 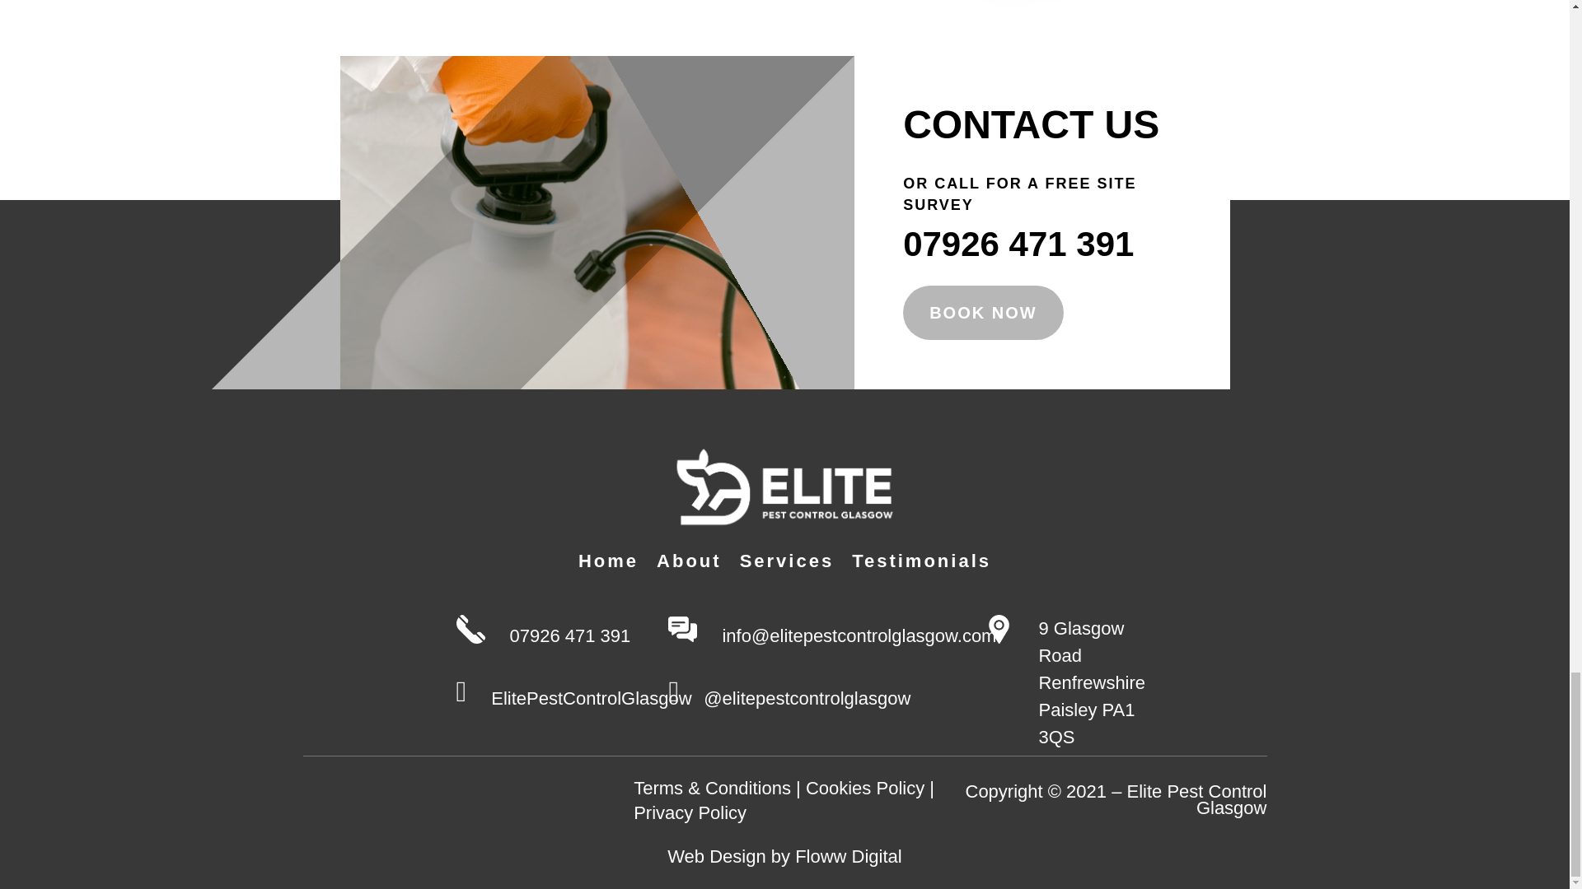 What do you see at coordinates (921, 564) in the screenshot?
I see `Testimonials` at bounding box center [921, 564].